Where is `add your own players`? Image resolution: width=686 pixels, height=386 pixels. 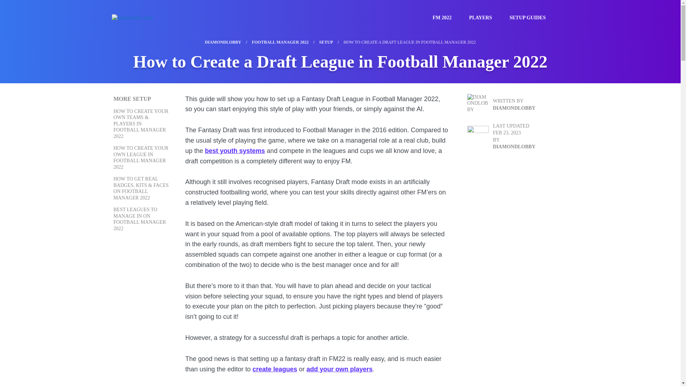
add your own players is located at coordinates (339, 369).